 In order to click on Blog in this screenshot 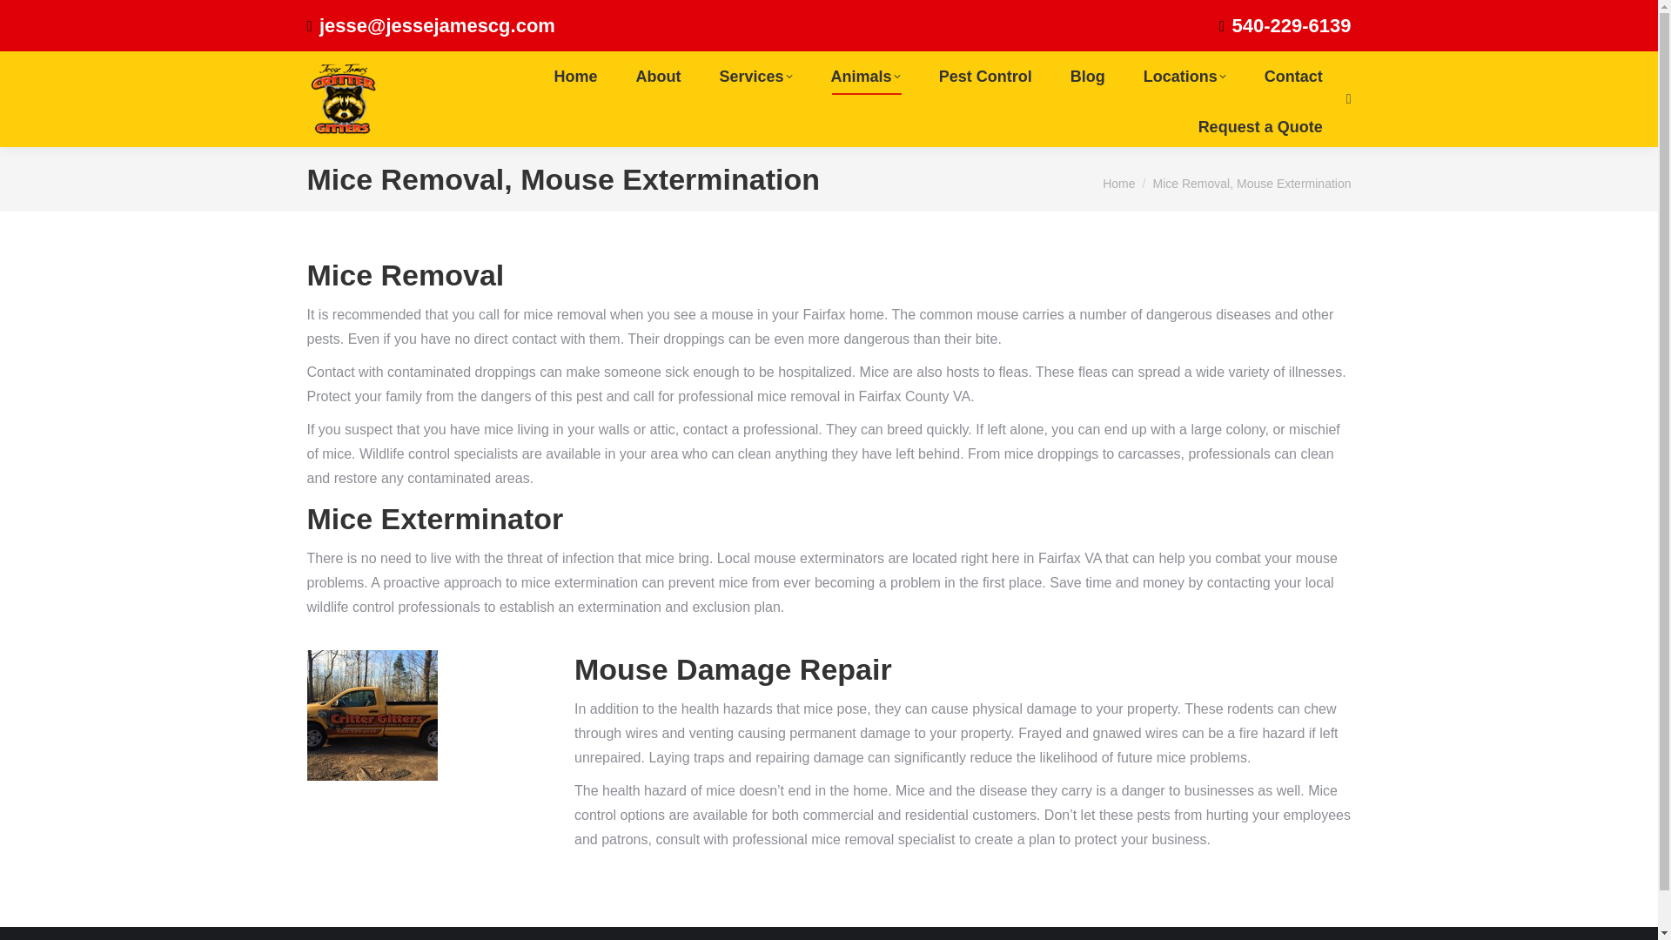, I will do `click(1088, 77)`.